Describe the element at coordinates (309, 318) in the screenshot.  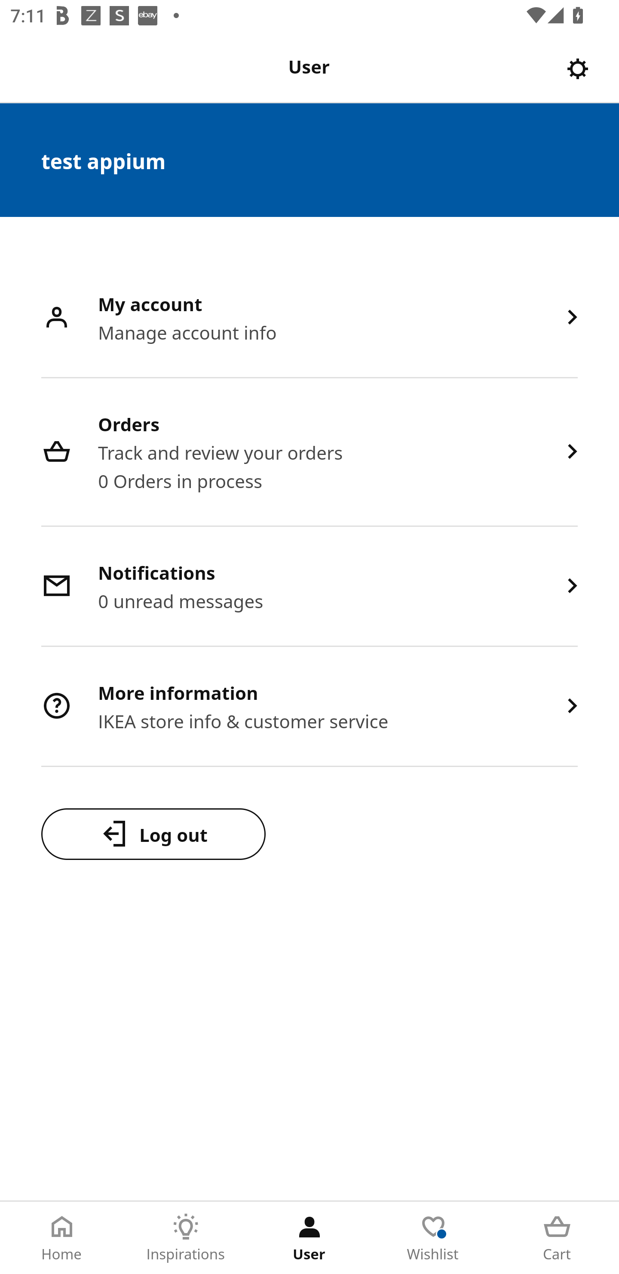
I see `My account
Manage account info` at that location.